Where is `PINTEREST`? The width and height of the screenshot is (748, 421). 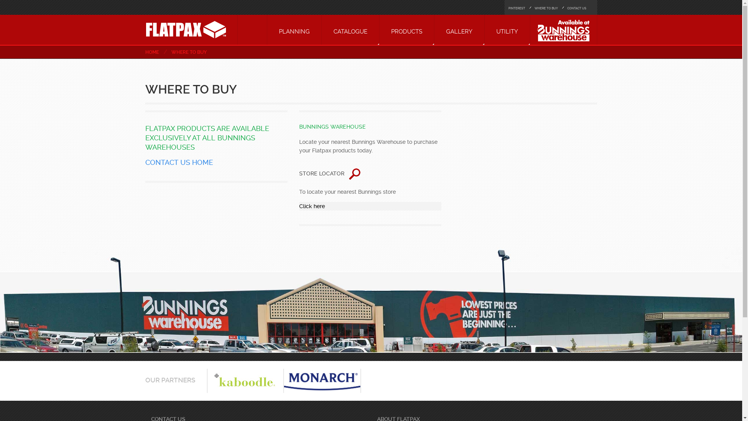 PINTEREST is located at coordinates (517, 9).